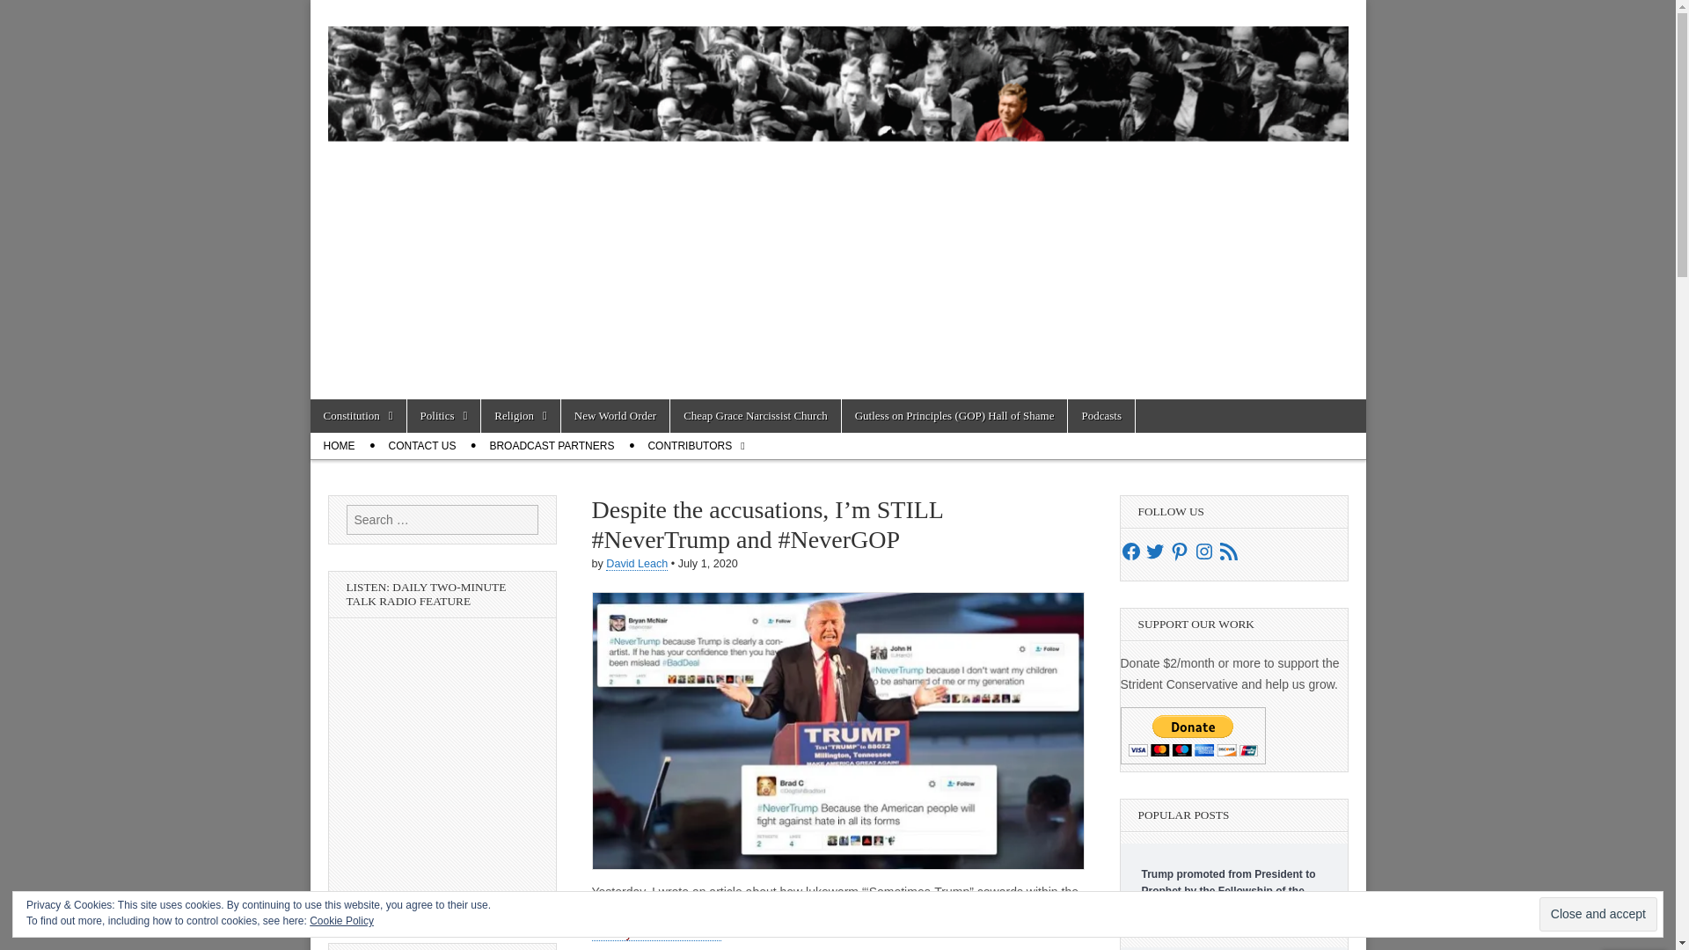  I want to click on Constitution, so click(357, 415).